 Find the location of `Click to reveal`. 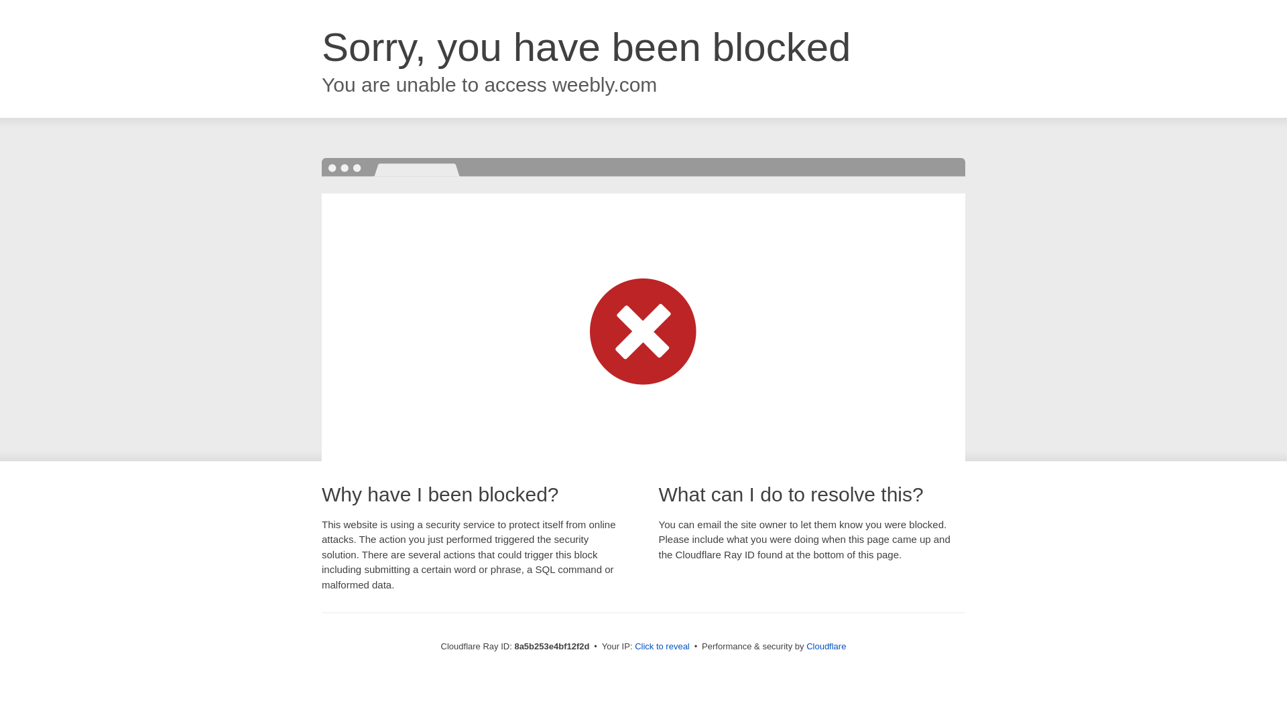

Click to reveal is located at coordinates (662, 647).